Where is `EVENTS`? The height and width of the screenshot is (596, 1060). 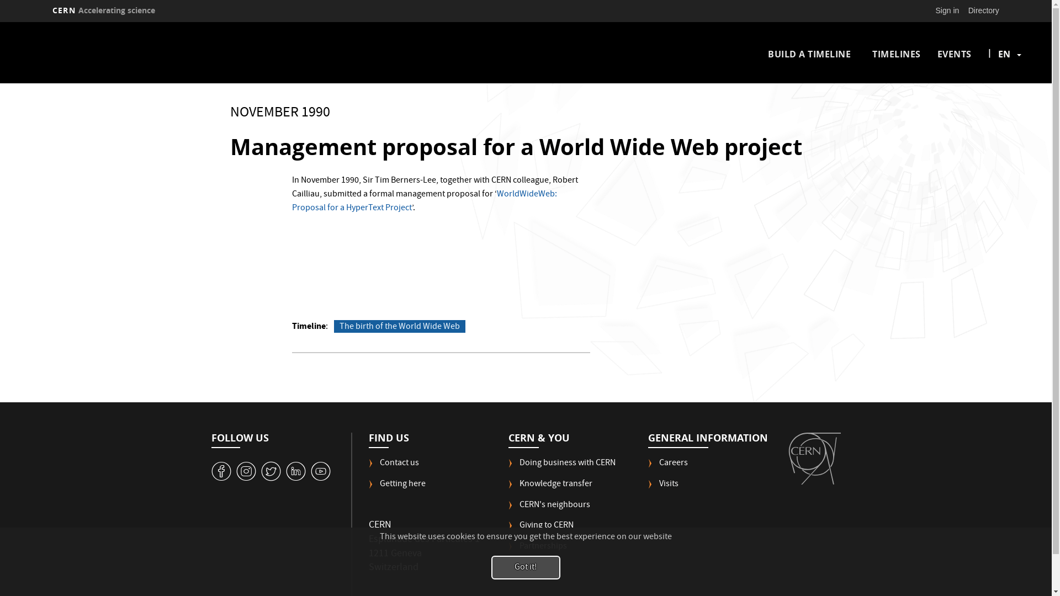
EVENTS is located at coordinates (955, 54).